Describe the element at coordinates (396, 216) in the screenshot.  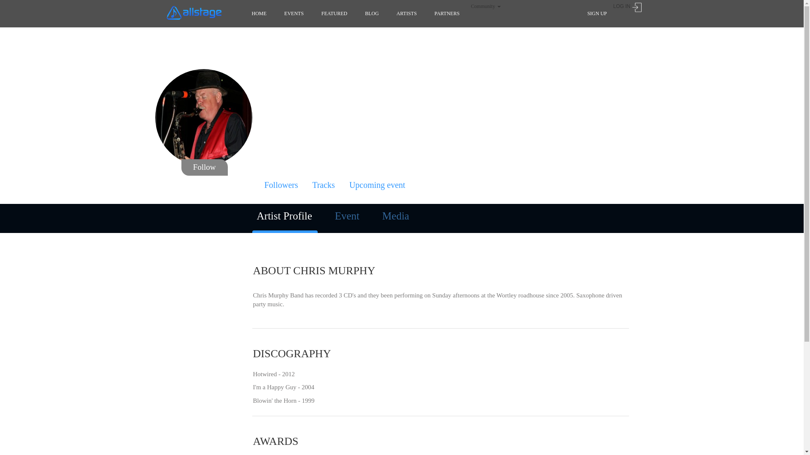
I see `Media` at that location.